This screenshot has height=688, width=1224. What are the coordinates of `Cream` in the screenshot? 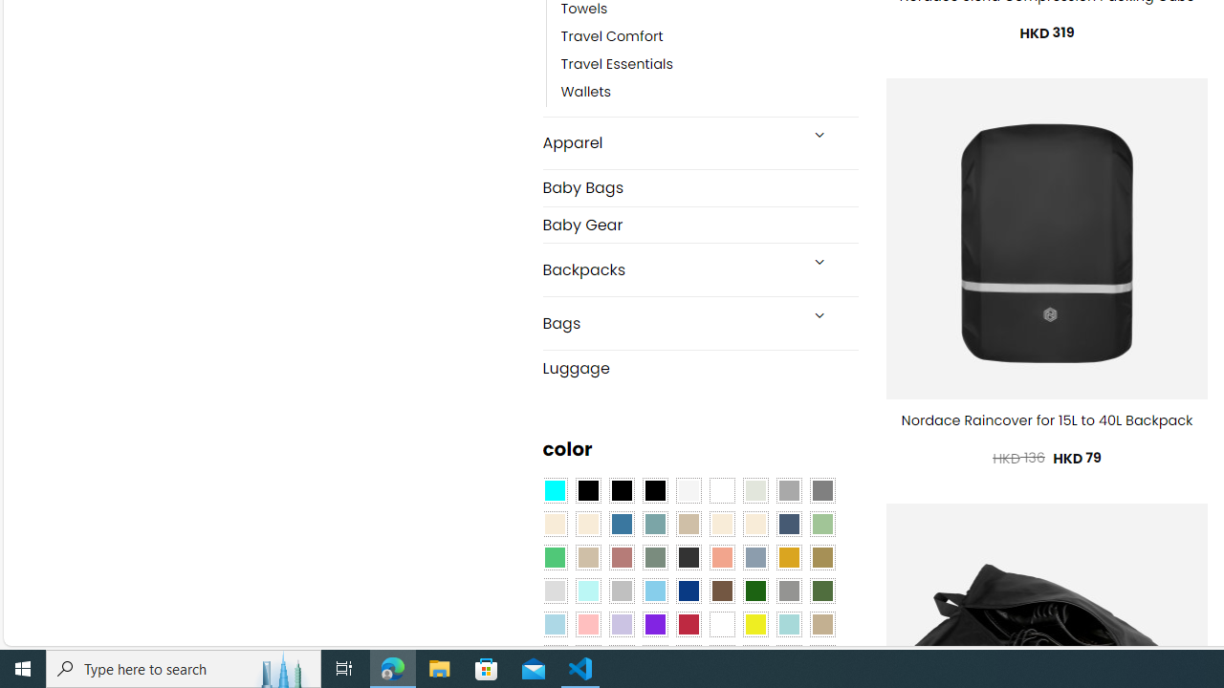 It's located at (754, 524).